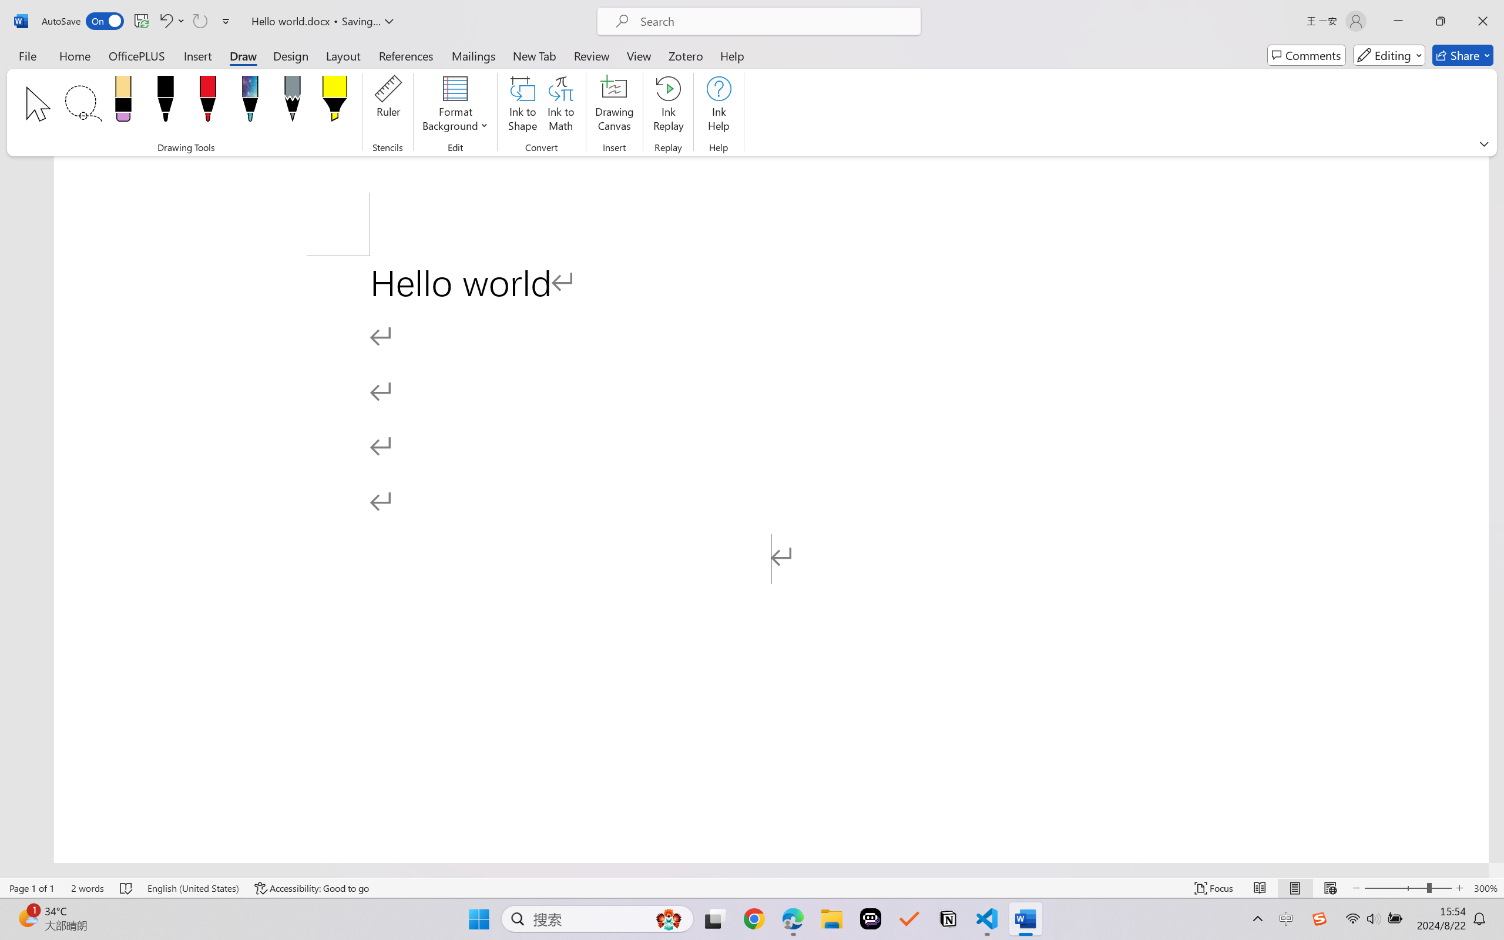 The height and width of the screenshot is (940, 1504). Describe the element at coordinates (474, 55) in the screenshot. I see `Mailings` at that location.